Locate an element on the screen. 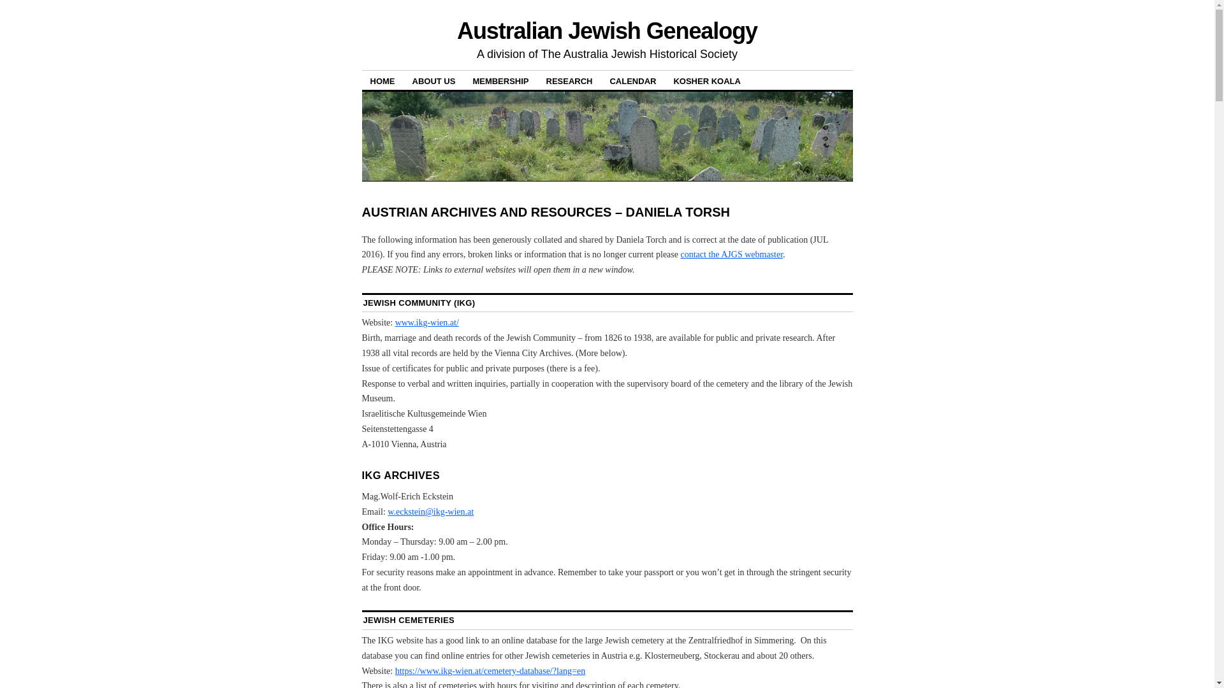 The height and width of the screenshot is (688, 1224). RESEARCH is located at coordinates (570, 80).